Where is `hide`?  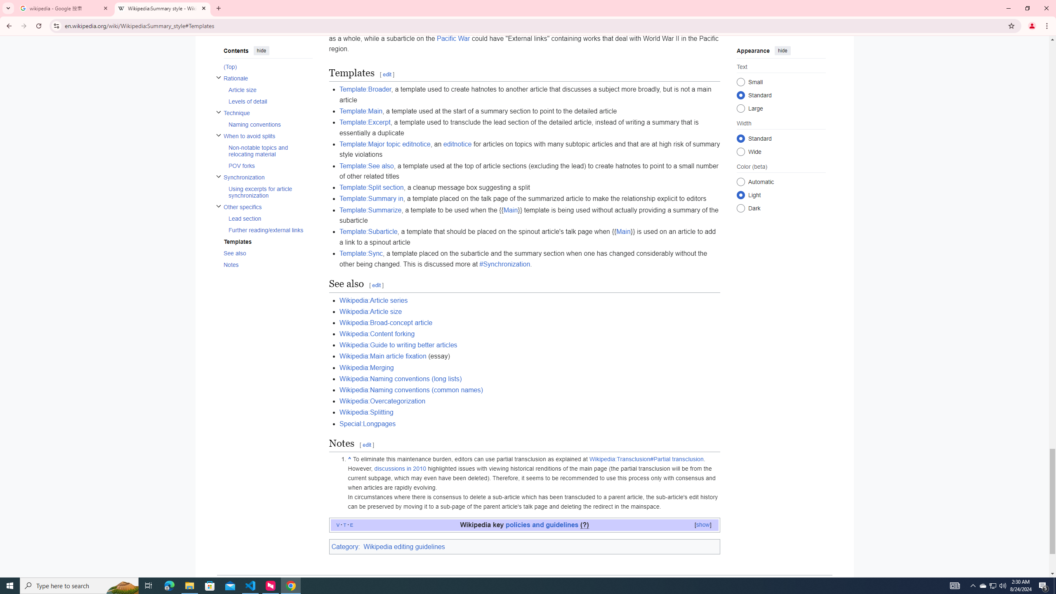
hide is located at coordinates (782, 50).